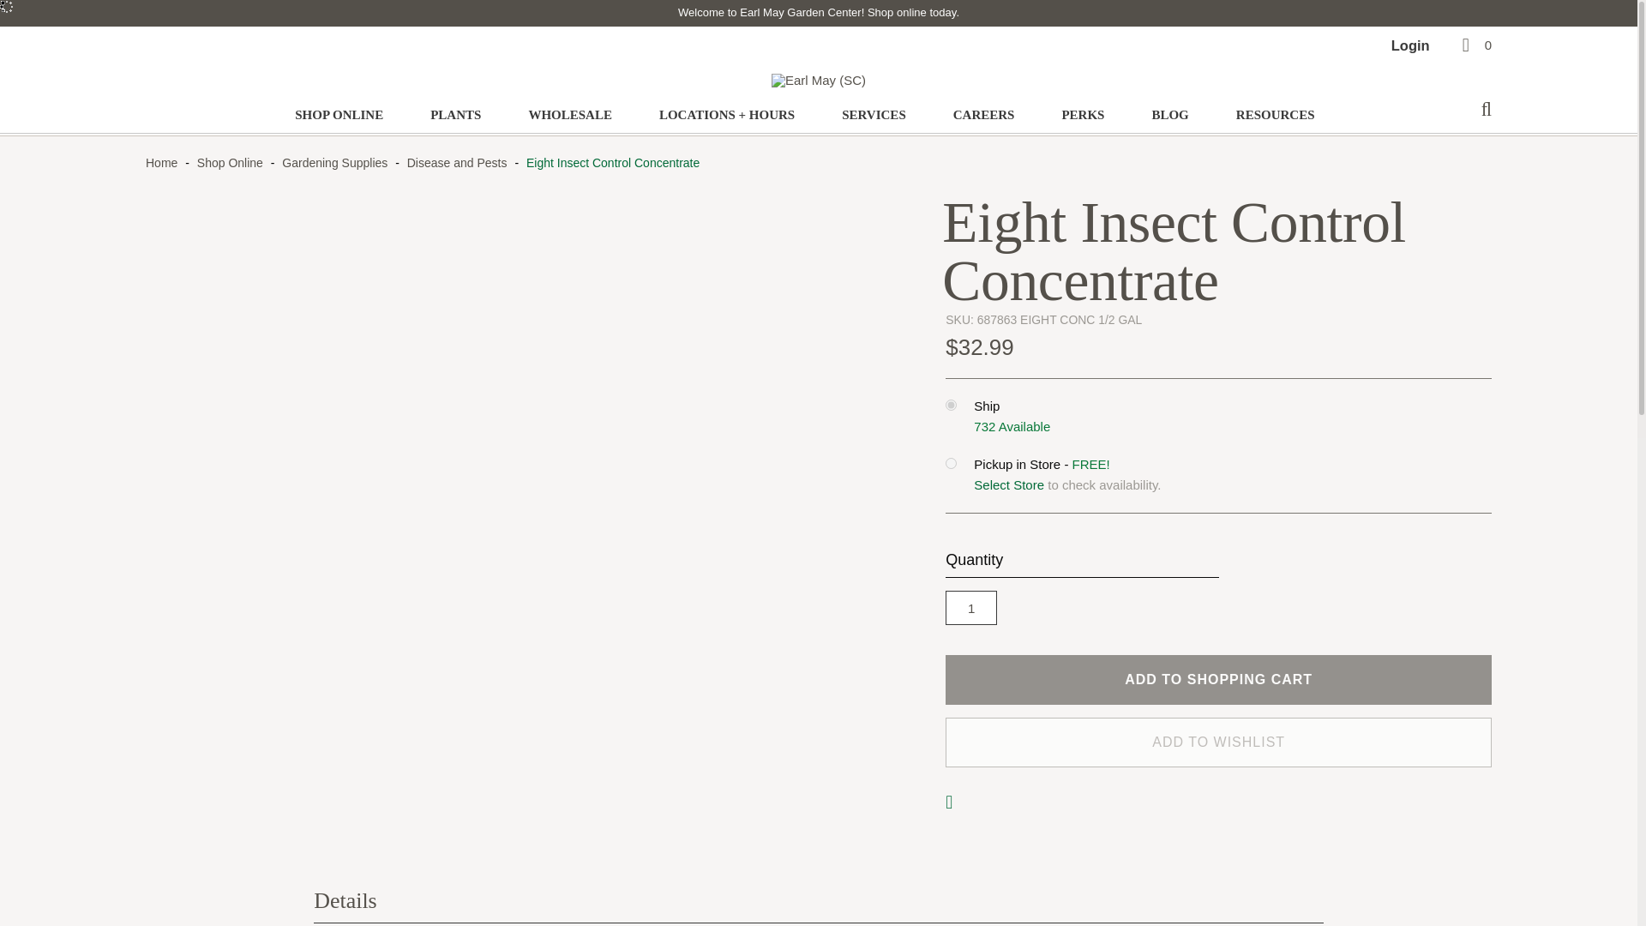 This screenshot has height=926, width=1646. I want to click on SHOP ONLINE, so click(339, 115).